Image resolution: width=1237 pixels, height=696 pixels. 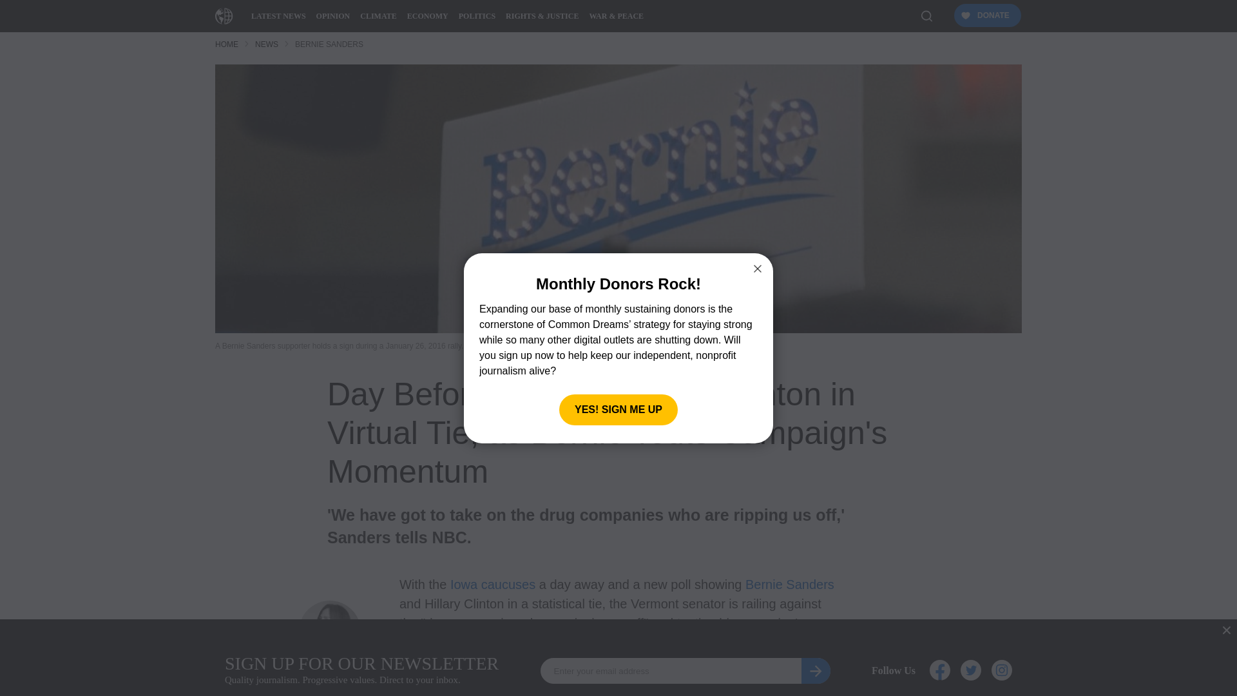 I want to click on POLITICS, so click(x=477, y=15).